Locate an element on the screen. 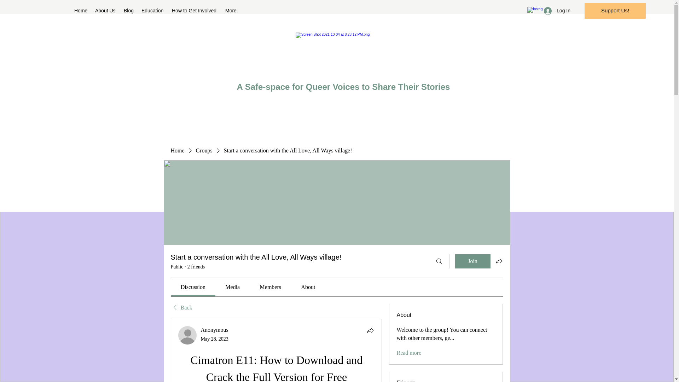 This screenshot has width=679, height=382. Back is located at coordinates (181, 308).